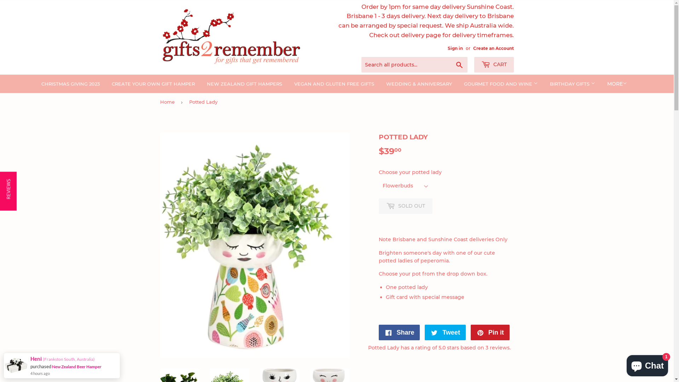 The image size is (679, 382). What do you see at coordinates (168, 102) in the screenshot?
I see `Home` at bounding box center [168, 102].